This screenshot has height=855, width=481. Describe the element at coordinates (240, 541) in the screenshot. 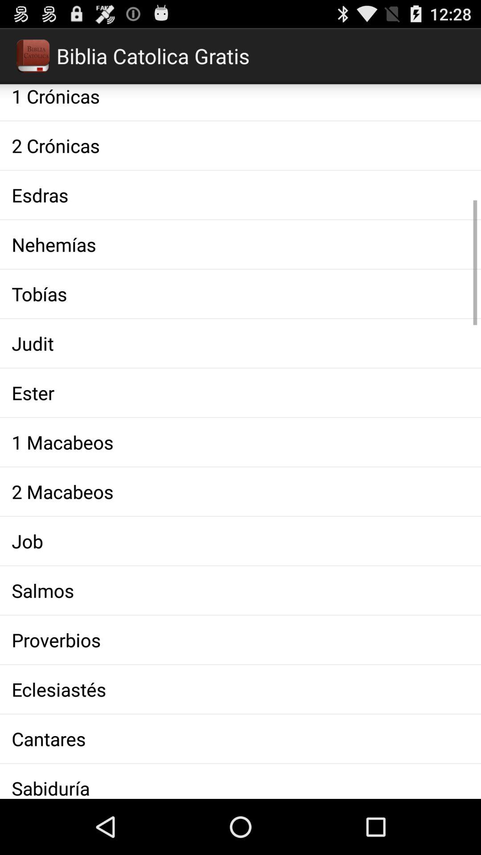

I see `select the item above the salmos icon` at that location.